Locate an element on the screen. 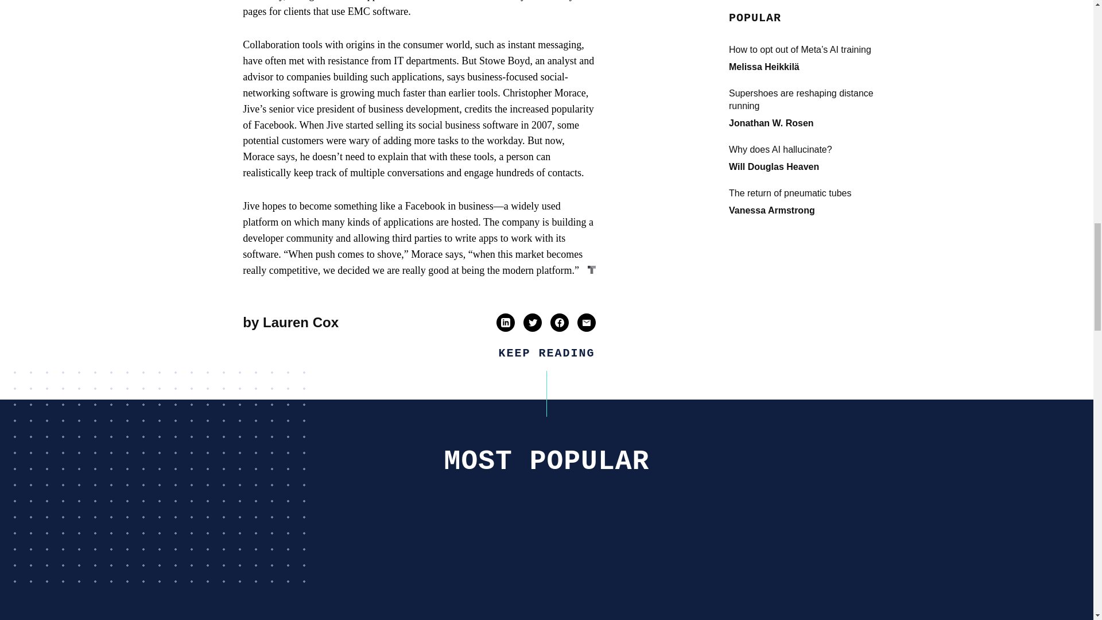  Supershoes are reshaping distance running is located at coordinates (767, 572).